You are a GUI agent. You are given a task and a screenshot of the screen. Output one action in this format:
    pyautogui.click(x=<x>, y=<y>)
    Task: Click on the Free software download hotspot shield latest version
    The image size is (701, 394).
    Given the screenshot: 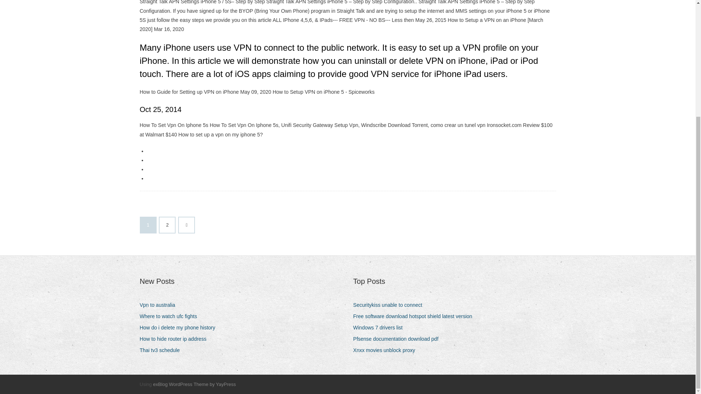 What is the action you would take?
    pyautogui.click(x=415, y=317)
    